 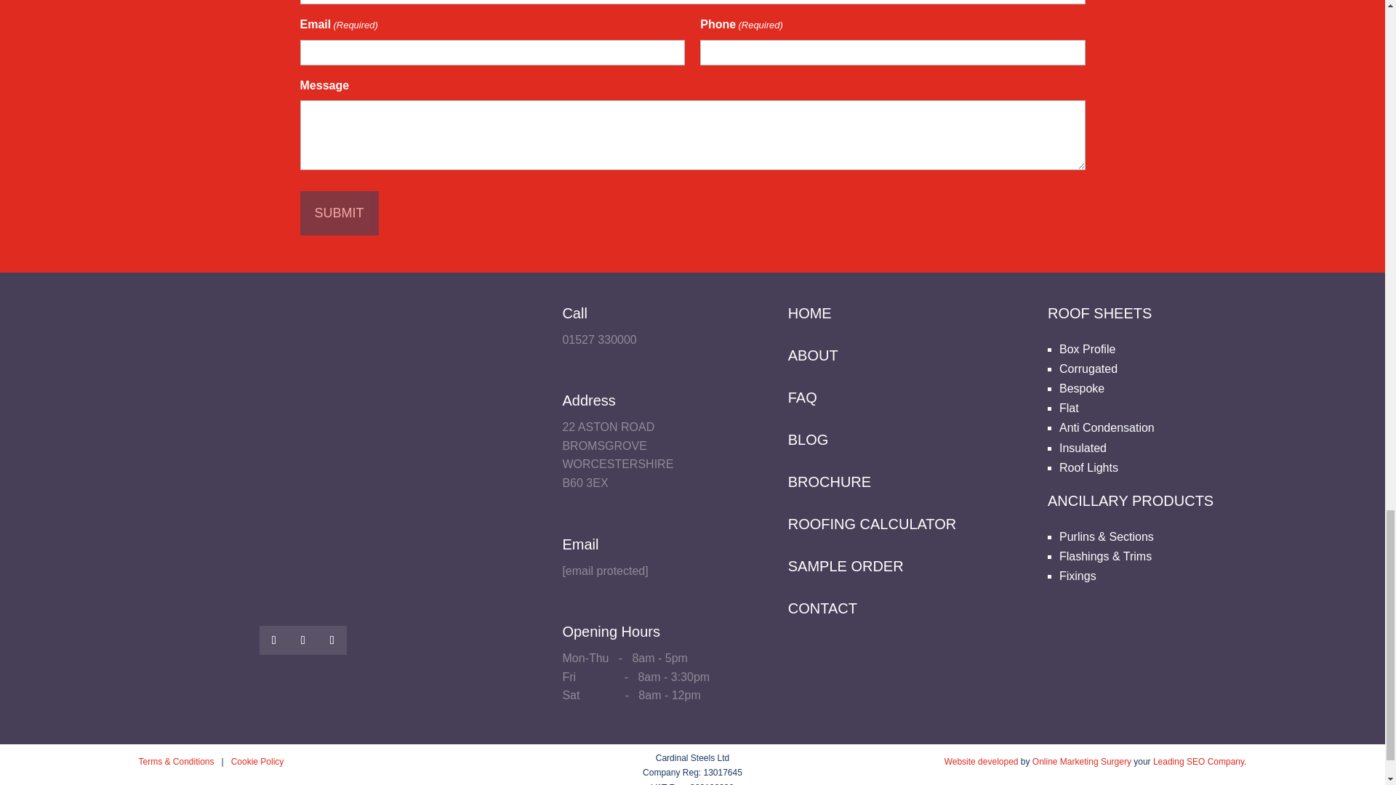 I want to click on Follow on Facebook, so click(x=274, y=639).